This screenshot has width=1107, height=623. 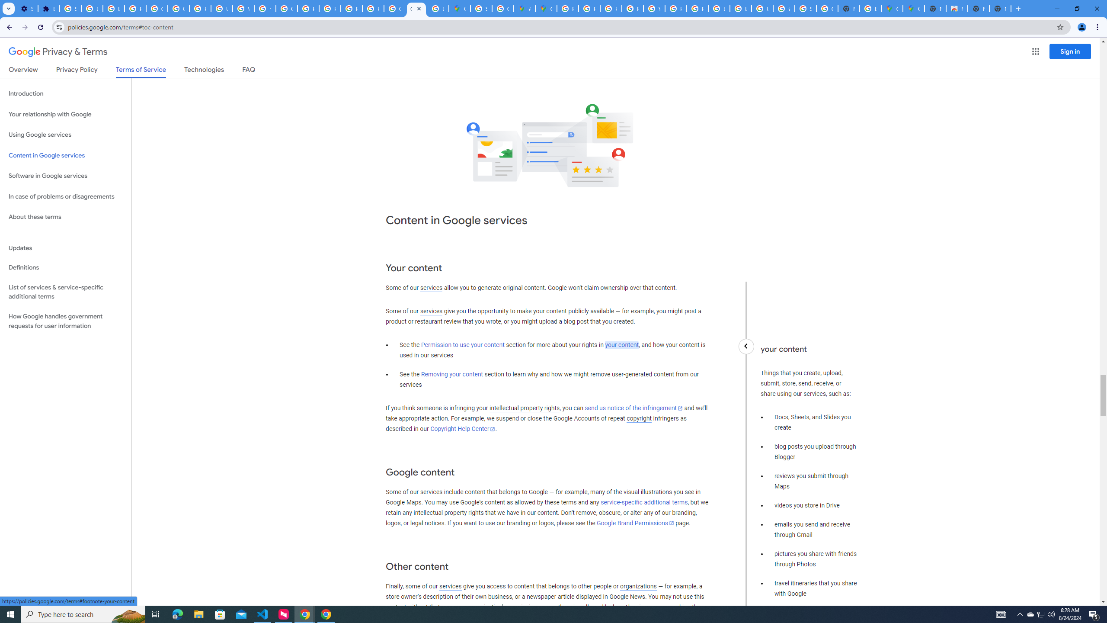 What do you see at coordinates (463, 345) in the screenshot?
I see `Permission to use your content` at bounding box center [463, 345].